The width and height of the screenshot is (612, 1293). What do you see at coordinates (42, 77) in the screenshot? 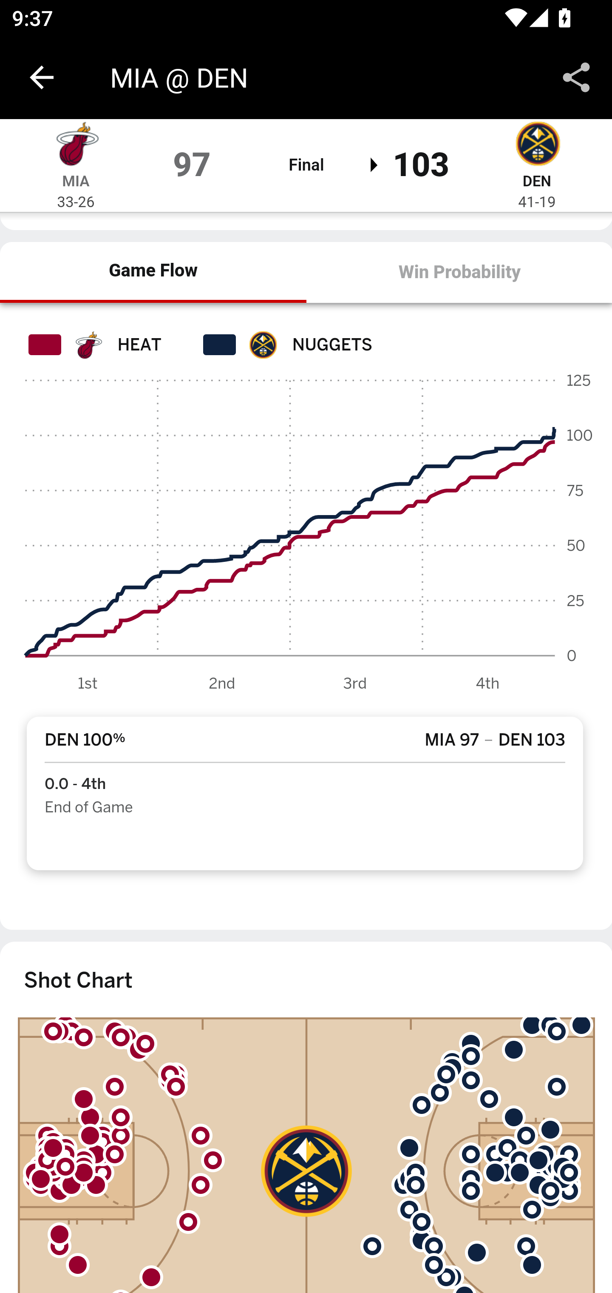
I see `Navigate up` at bounding box center [42, 77].